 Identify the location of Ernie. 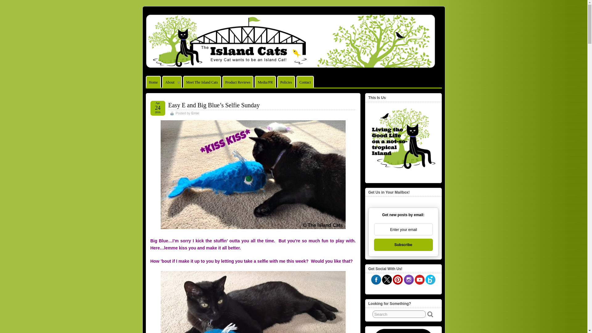
(195, 113).